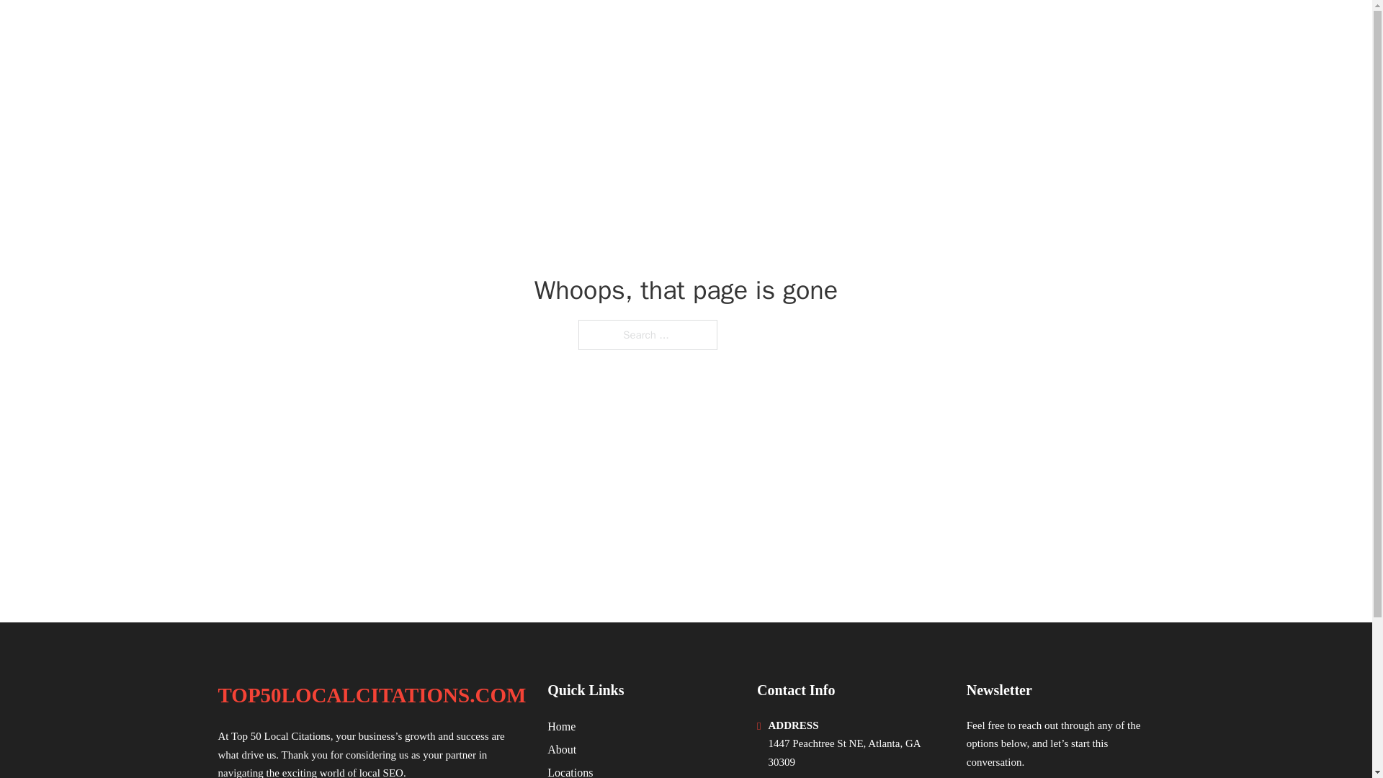 Image resolution: width=1383 pixels, height=778 pixels. I want to click on TOP50LOCALCITATIONS.COM, so click(371, 695).